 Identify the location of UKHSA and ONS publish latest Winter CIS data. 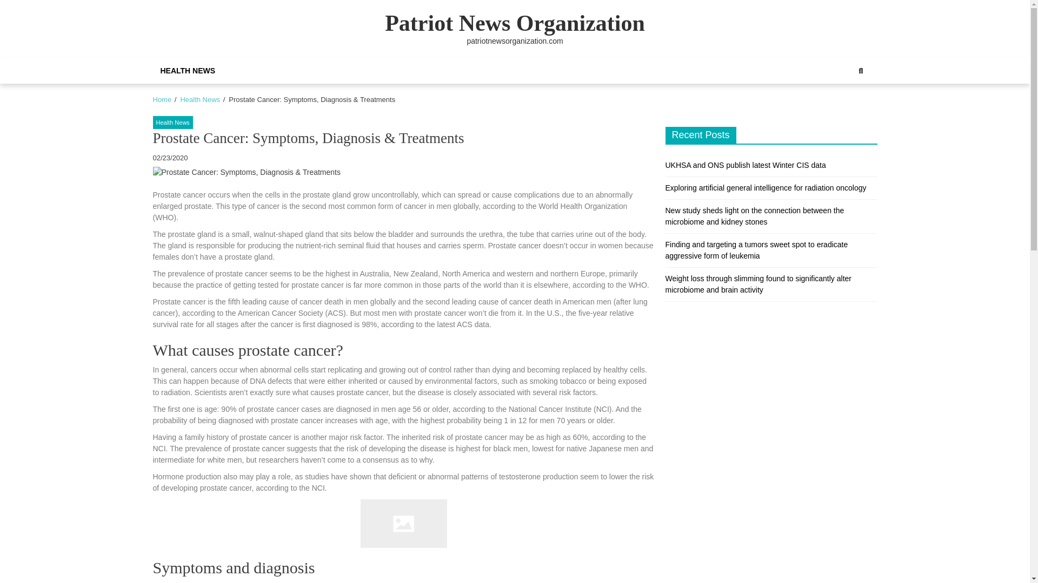
(745, 165).